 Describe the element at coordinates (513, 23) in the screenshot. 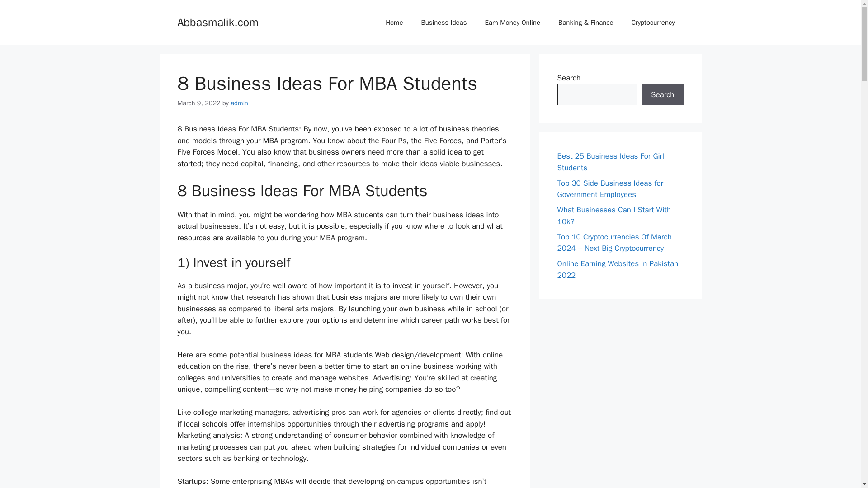

I see `Earn Money Online` at that location.